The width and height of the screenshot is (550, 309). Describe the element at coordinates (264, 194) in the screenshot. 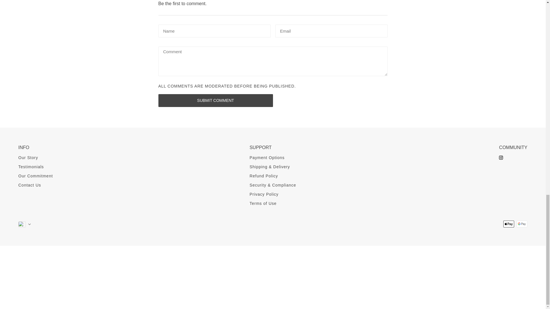

I see `Privacy Policy` at that location.